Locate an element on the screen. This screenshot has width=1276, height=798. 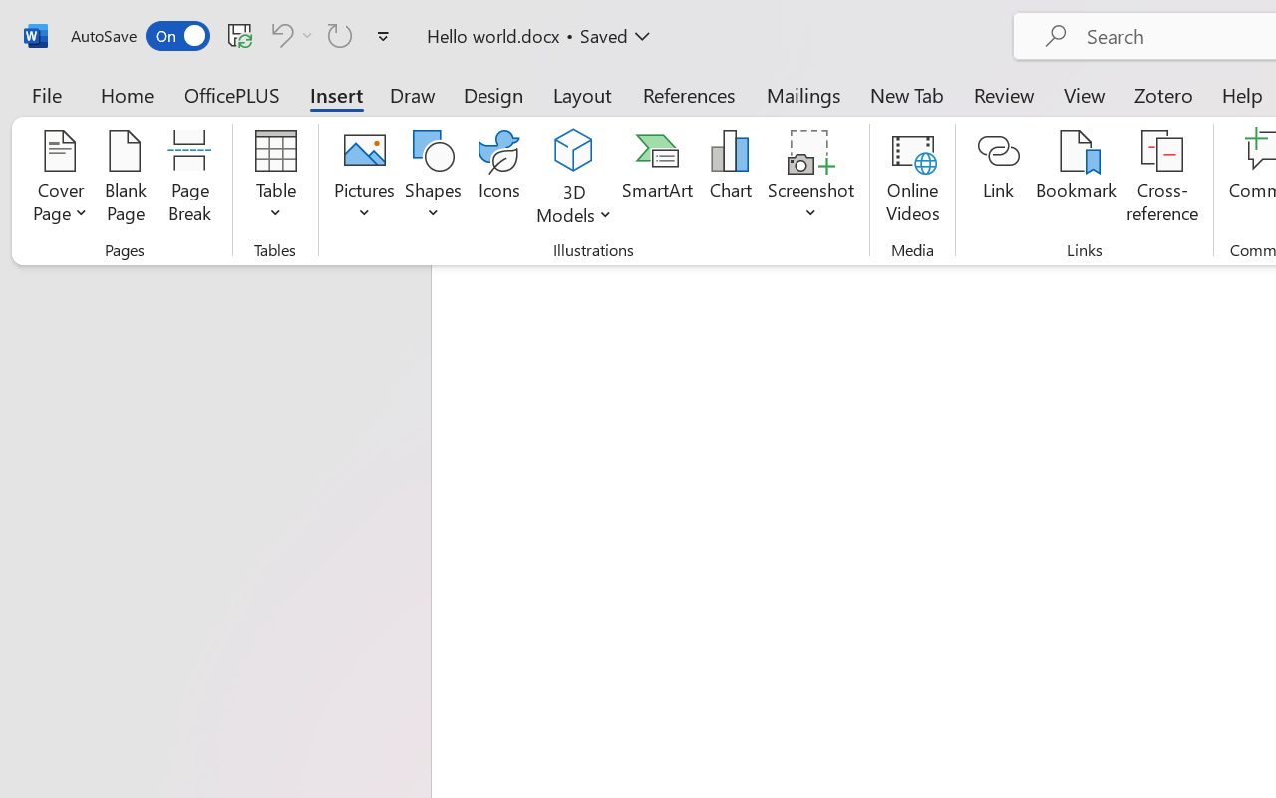
Shapes is located at coordinates (434, 180).